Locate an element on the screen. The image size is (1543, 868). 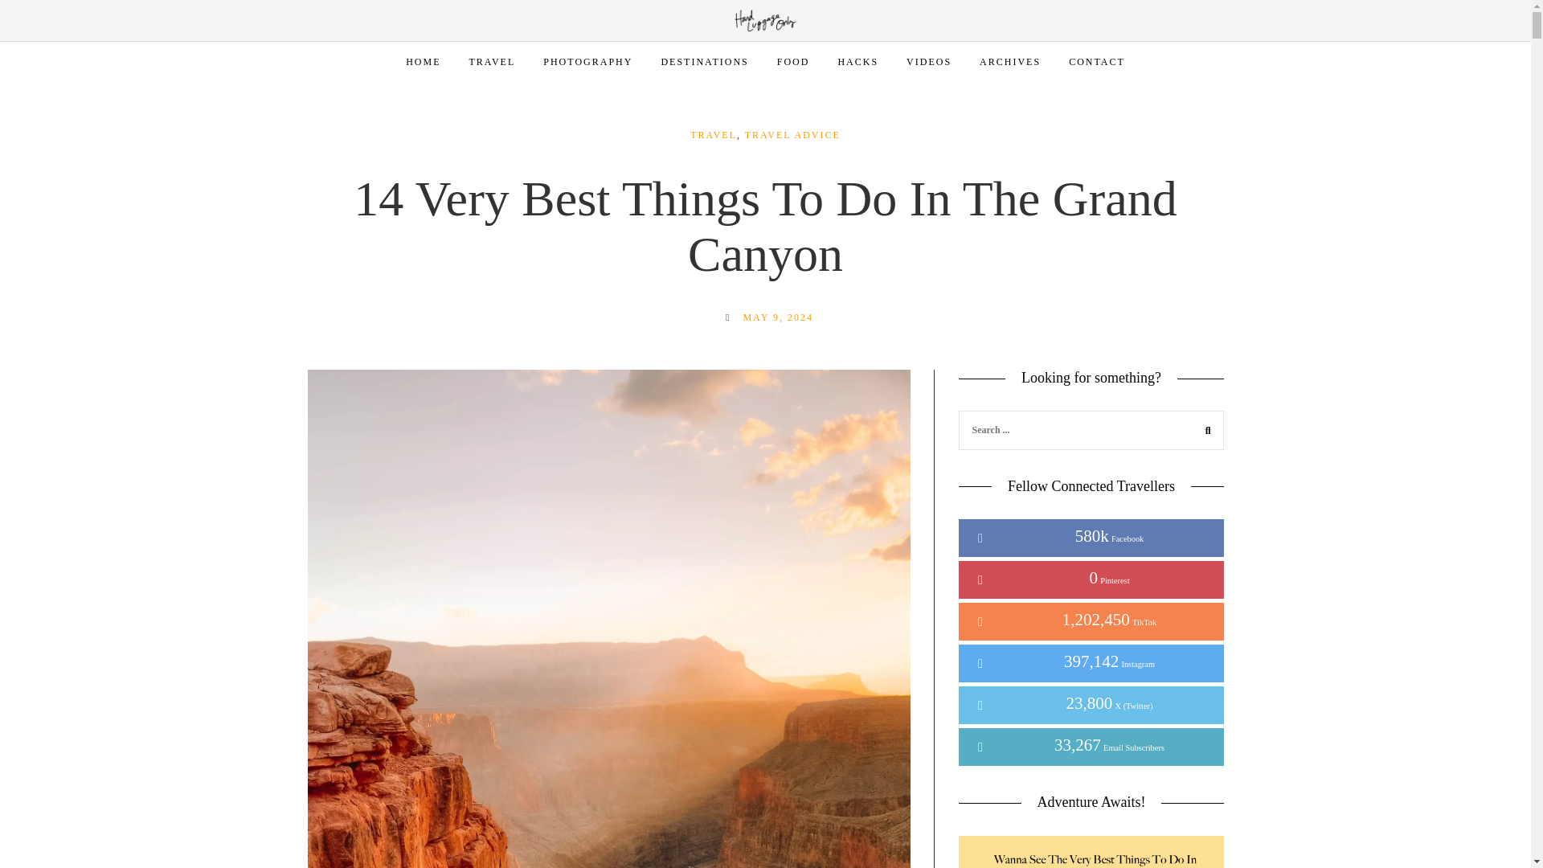
Hand Luggage Only is located at coordinates (765, 19).